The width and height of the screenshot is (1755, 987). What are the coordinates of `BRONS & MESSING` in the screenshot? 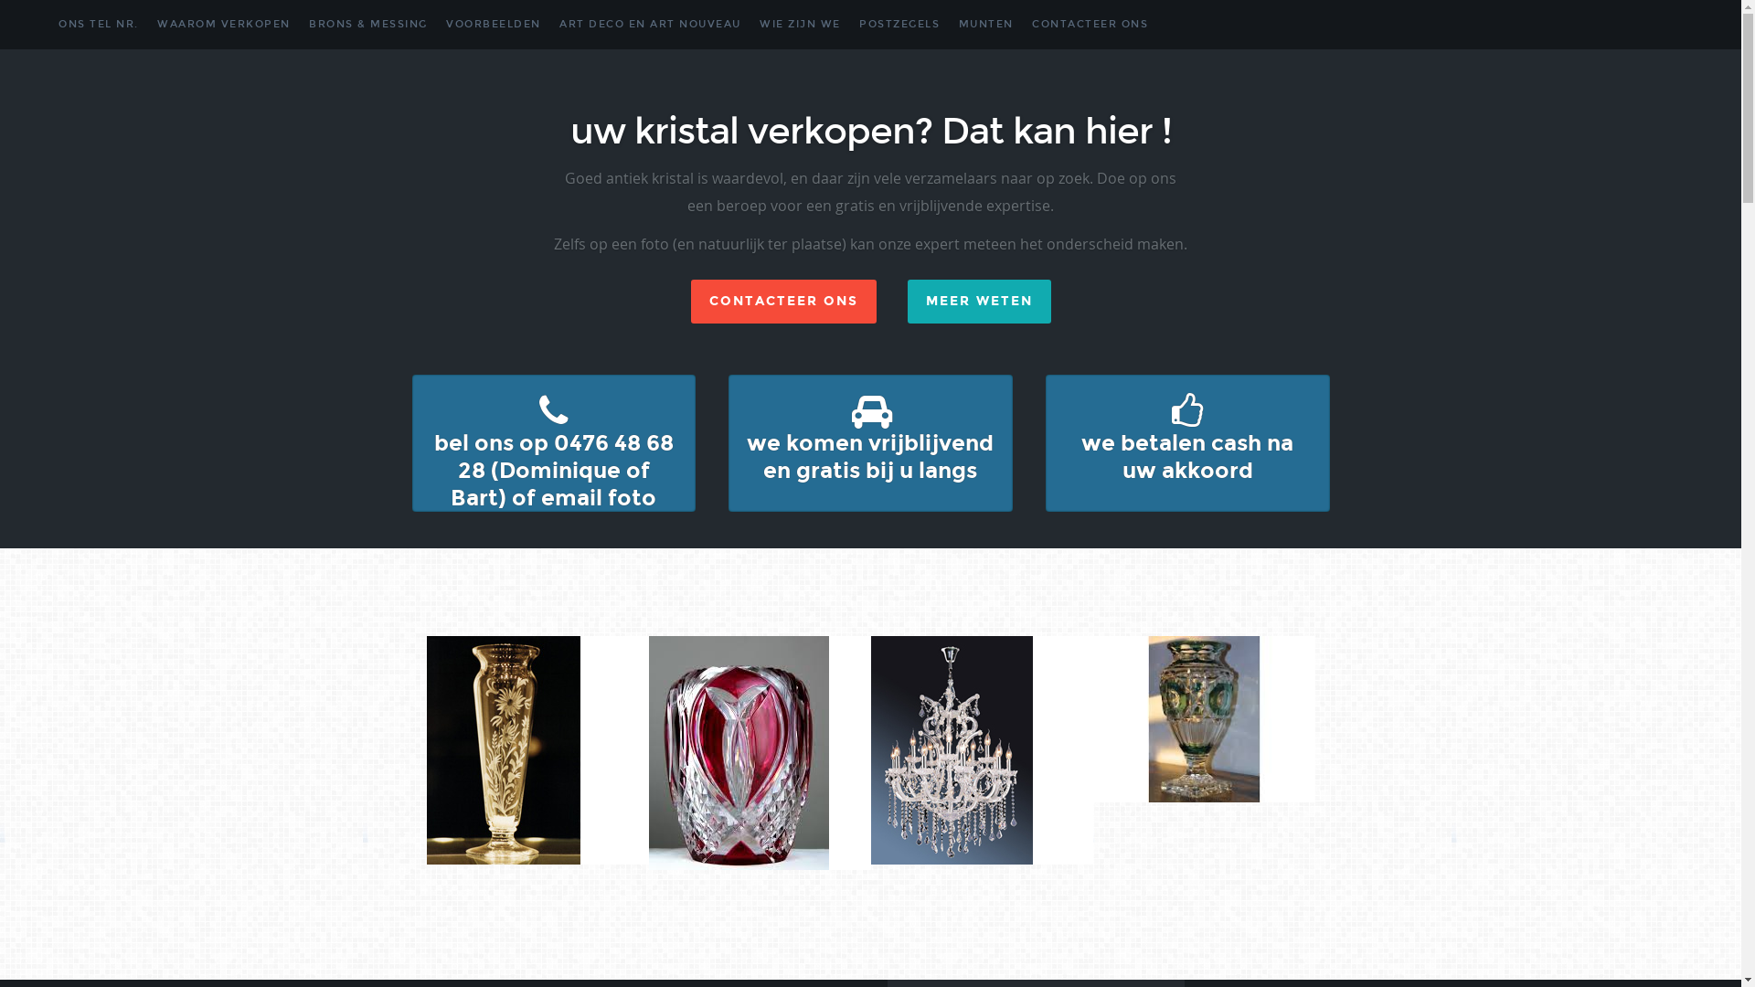 It's located at (368, 25).